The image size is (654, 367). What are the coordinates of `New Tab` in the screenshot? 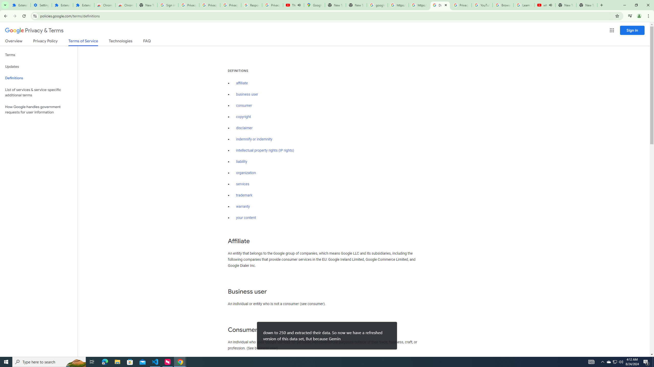 It's located at (147, 5).